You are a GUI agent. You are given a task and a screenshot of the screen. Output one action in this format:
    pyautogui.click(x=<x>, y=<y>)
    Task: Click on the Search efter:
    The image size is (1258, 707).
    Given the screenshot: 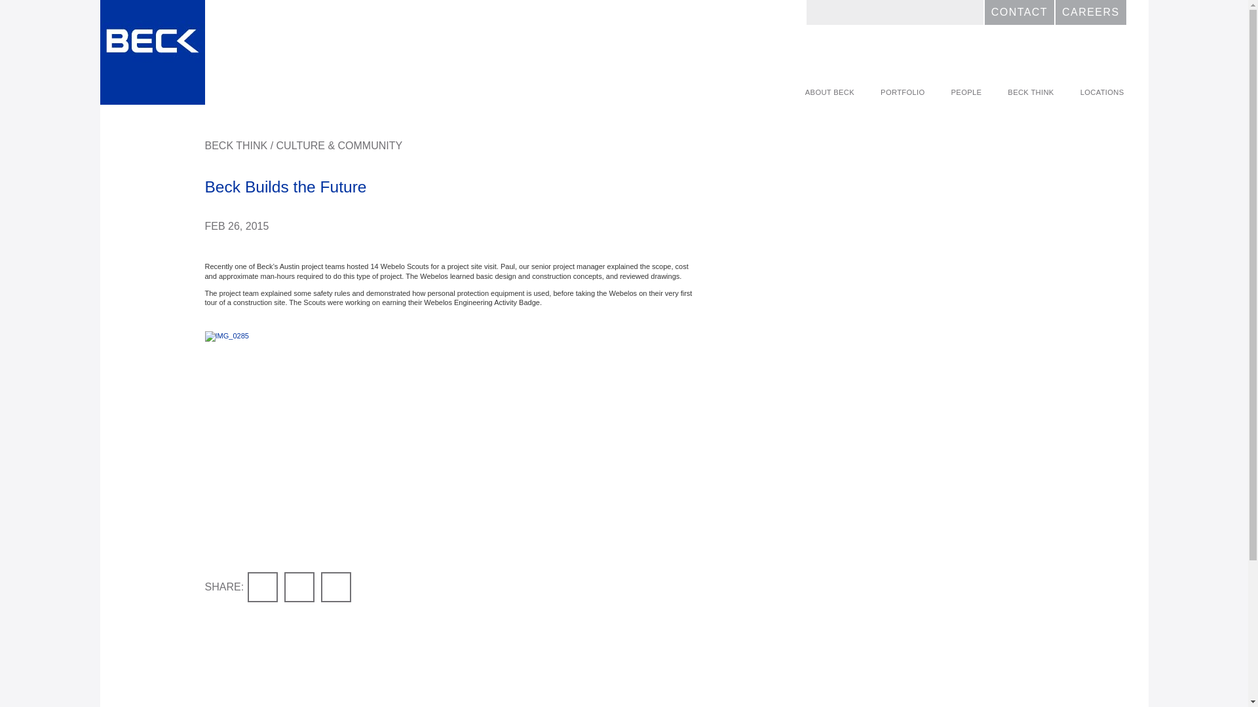 What is the action you would take?
    pyautogui.click(x=895, y=12)
    